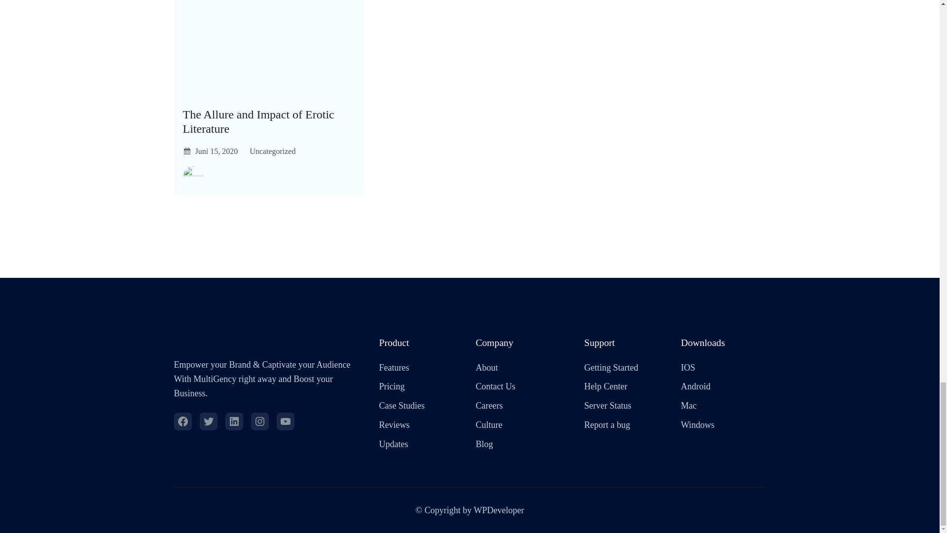 This screenshot has width=947, height=533. What do you see at coordinates (401, 406) in the screenshot?
I see `Case Studies` at bounding box center [401, 406].